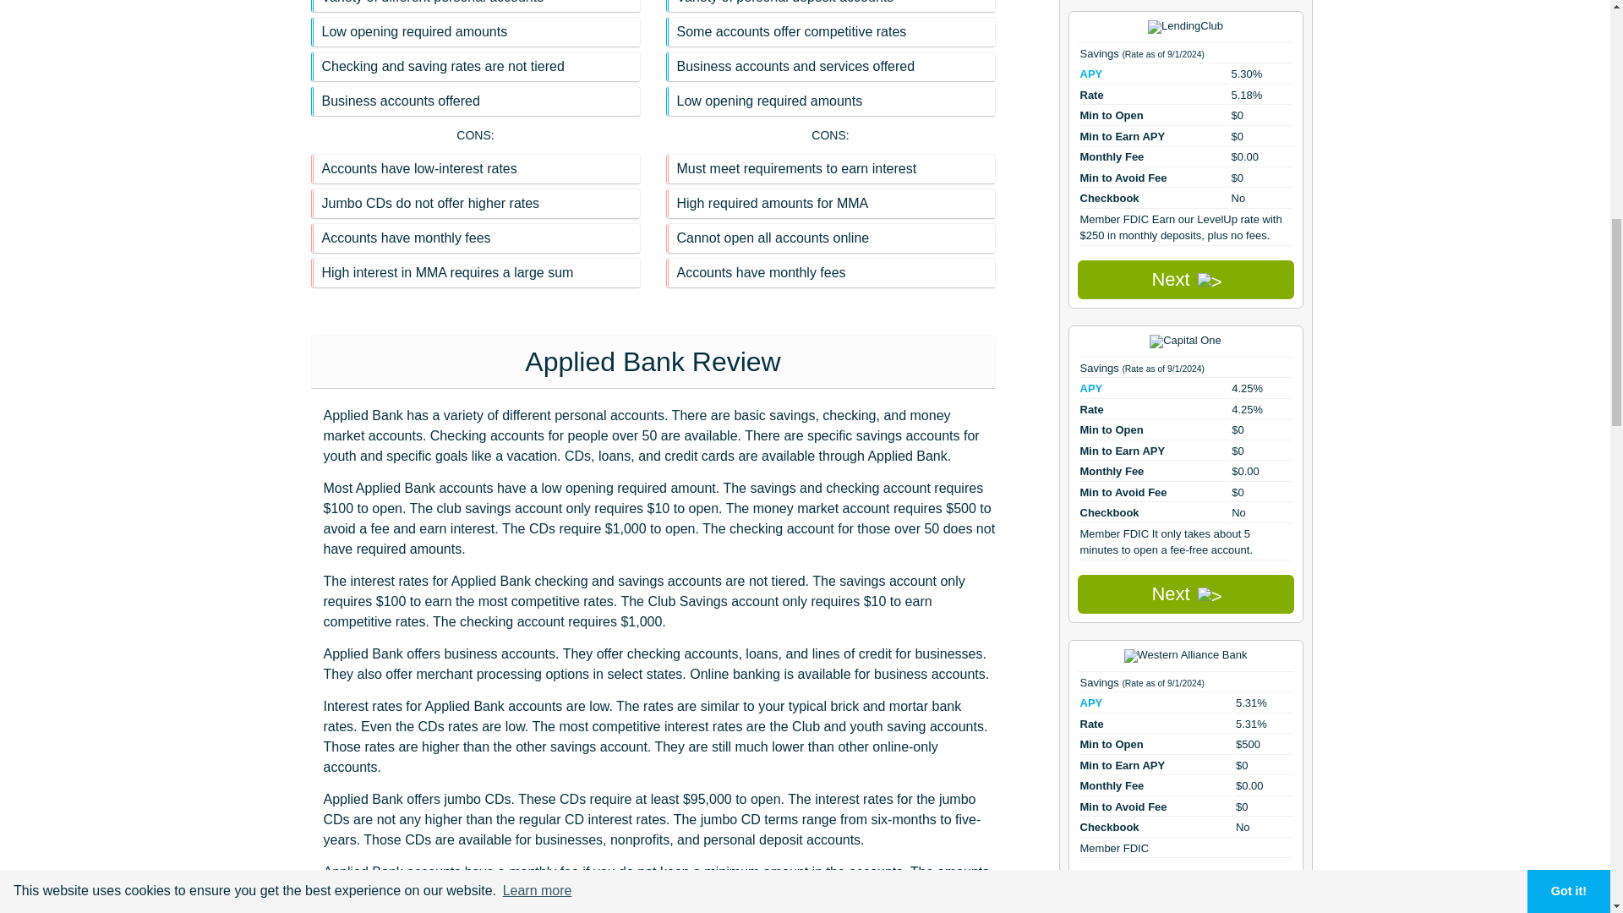 This screenshot has height=913, width=1623. What do you see at coordinates (1186, 656) in the screenshot?
I see `Western Alliance Bank` at bounding box center [1186, 656].